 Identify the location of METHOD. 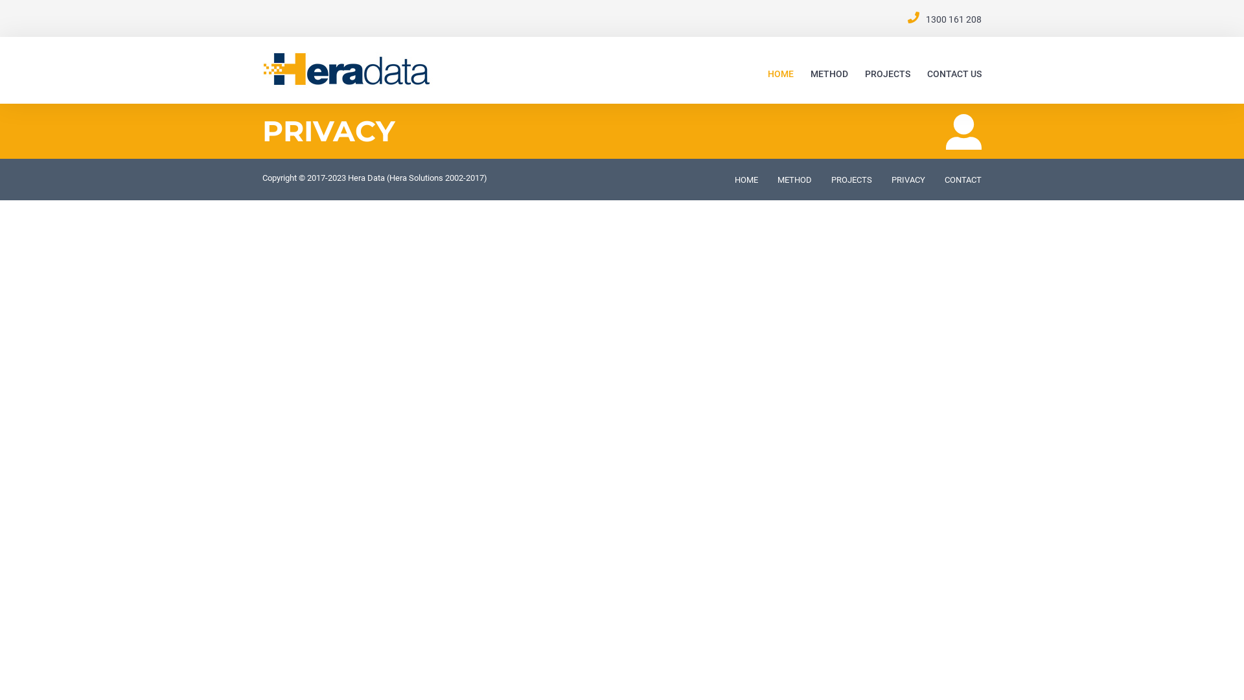
(829, 74).